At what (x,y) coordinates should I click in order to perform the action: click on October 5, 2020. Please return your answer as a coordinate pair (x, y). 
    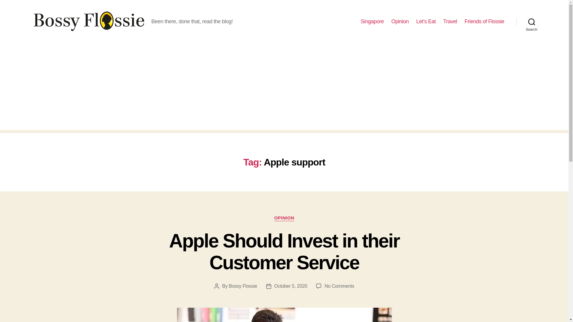
    Looking at the image, I should click on (291, 286).